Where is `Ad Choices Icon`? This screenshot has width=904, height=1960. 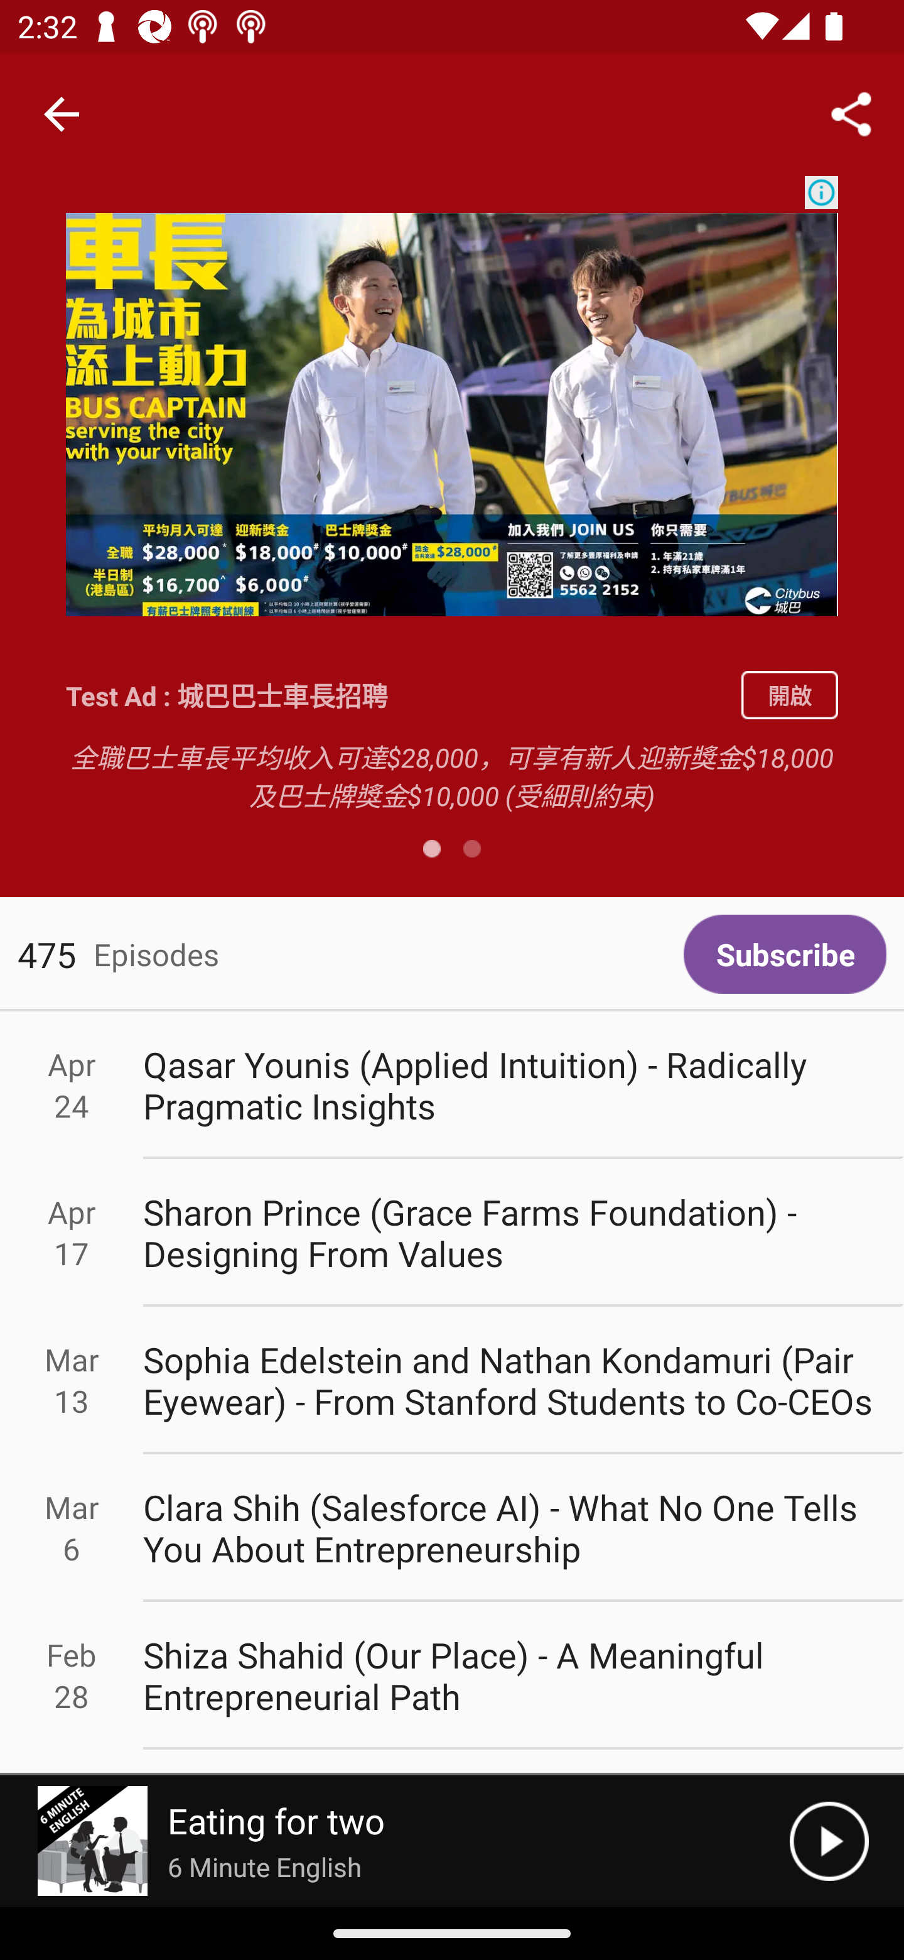 Ad Choices Icon is located at coordinates (821, 192).